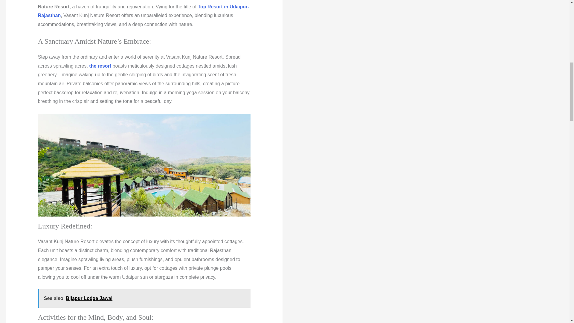 This screenshot has width=574, height=323. What do you see at coordinates (100, 66) in the screenshot?
I see `the resort` at bounding box center [100, 66].